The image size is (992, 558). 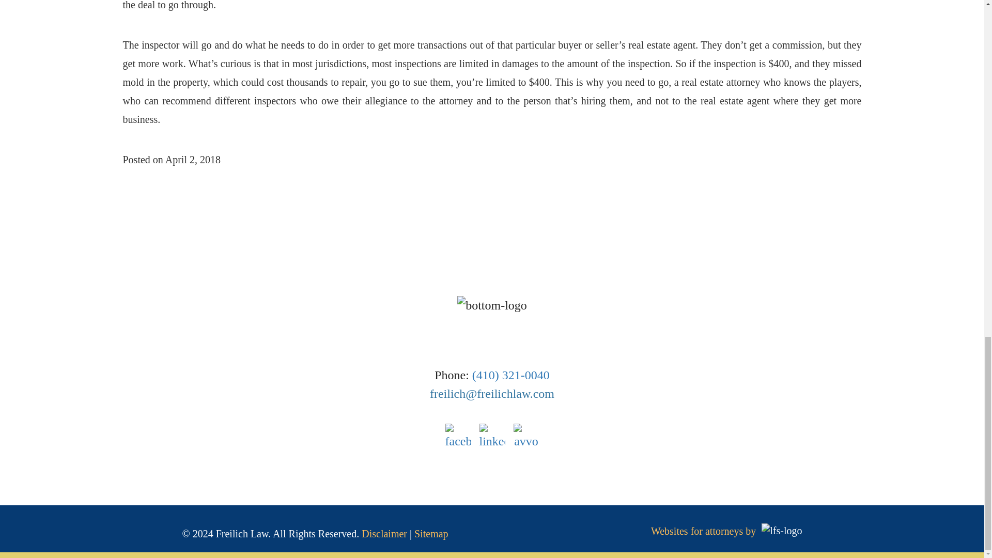 I want to click on Sitemap, so click(x=431, y=533).